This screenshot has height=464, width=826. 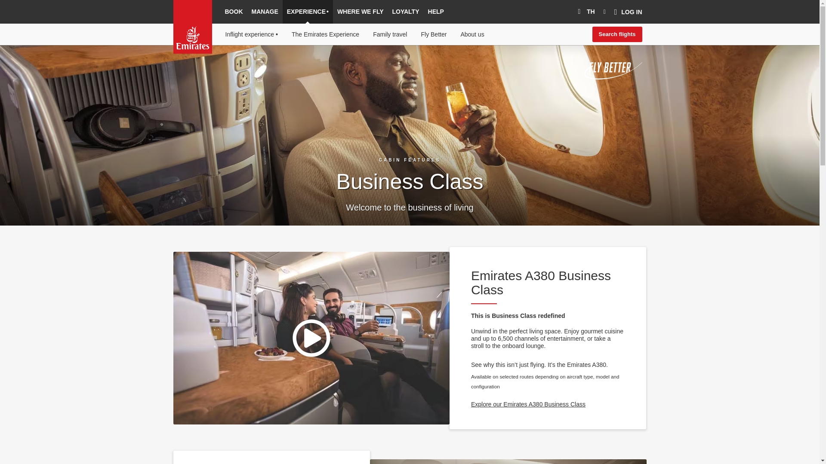 I want to click on Fly better logo, so click(x=613, y=70).